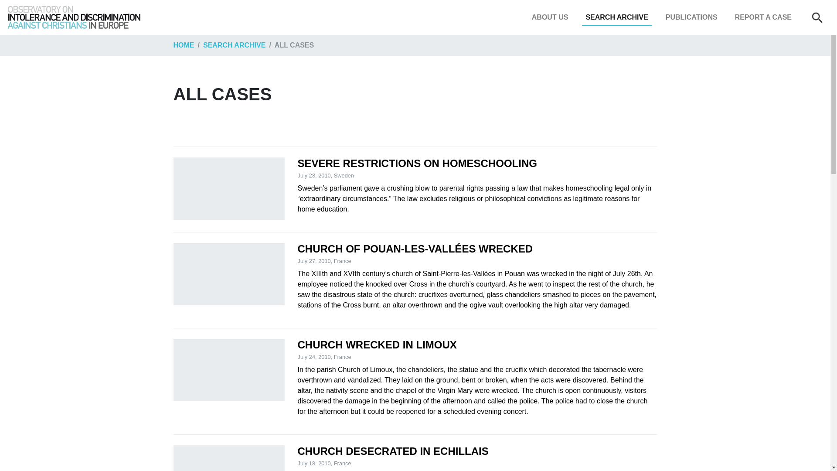 The width and height of the screenshot is (837, 471). I want to click on SEARCH ARCHIVE, so click(616, 17).